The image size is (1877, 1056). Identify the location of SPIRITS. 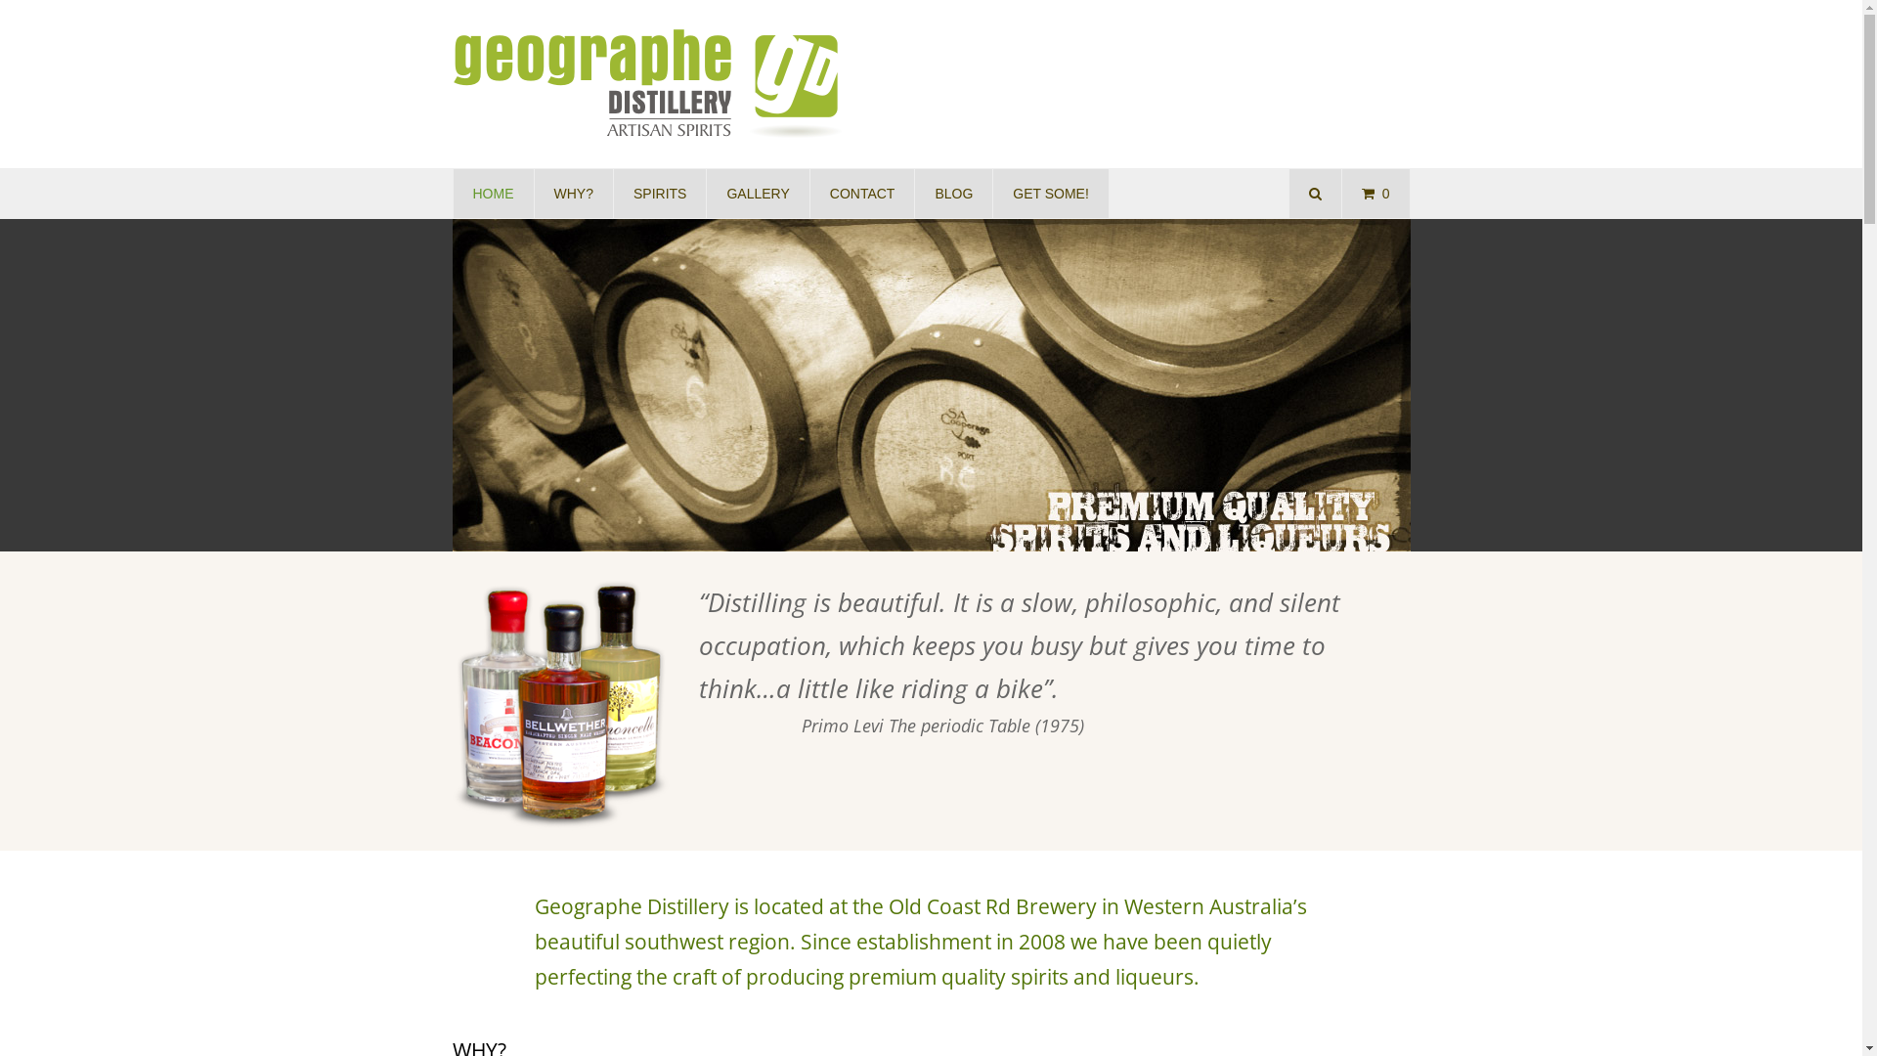
(660, 194).